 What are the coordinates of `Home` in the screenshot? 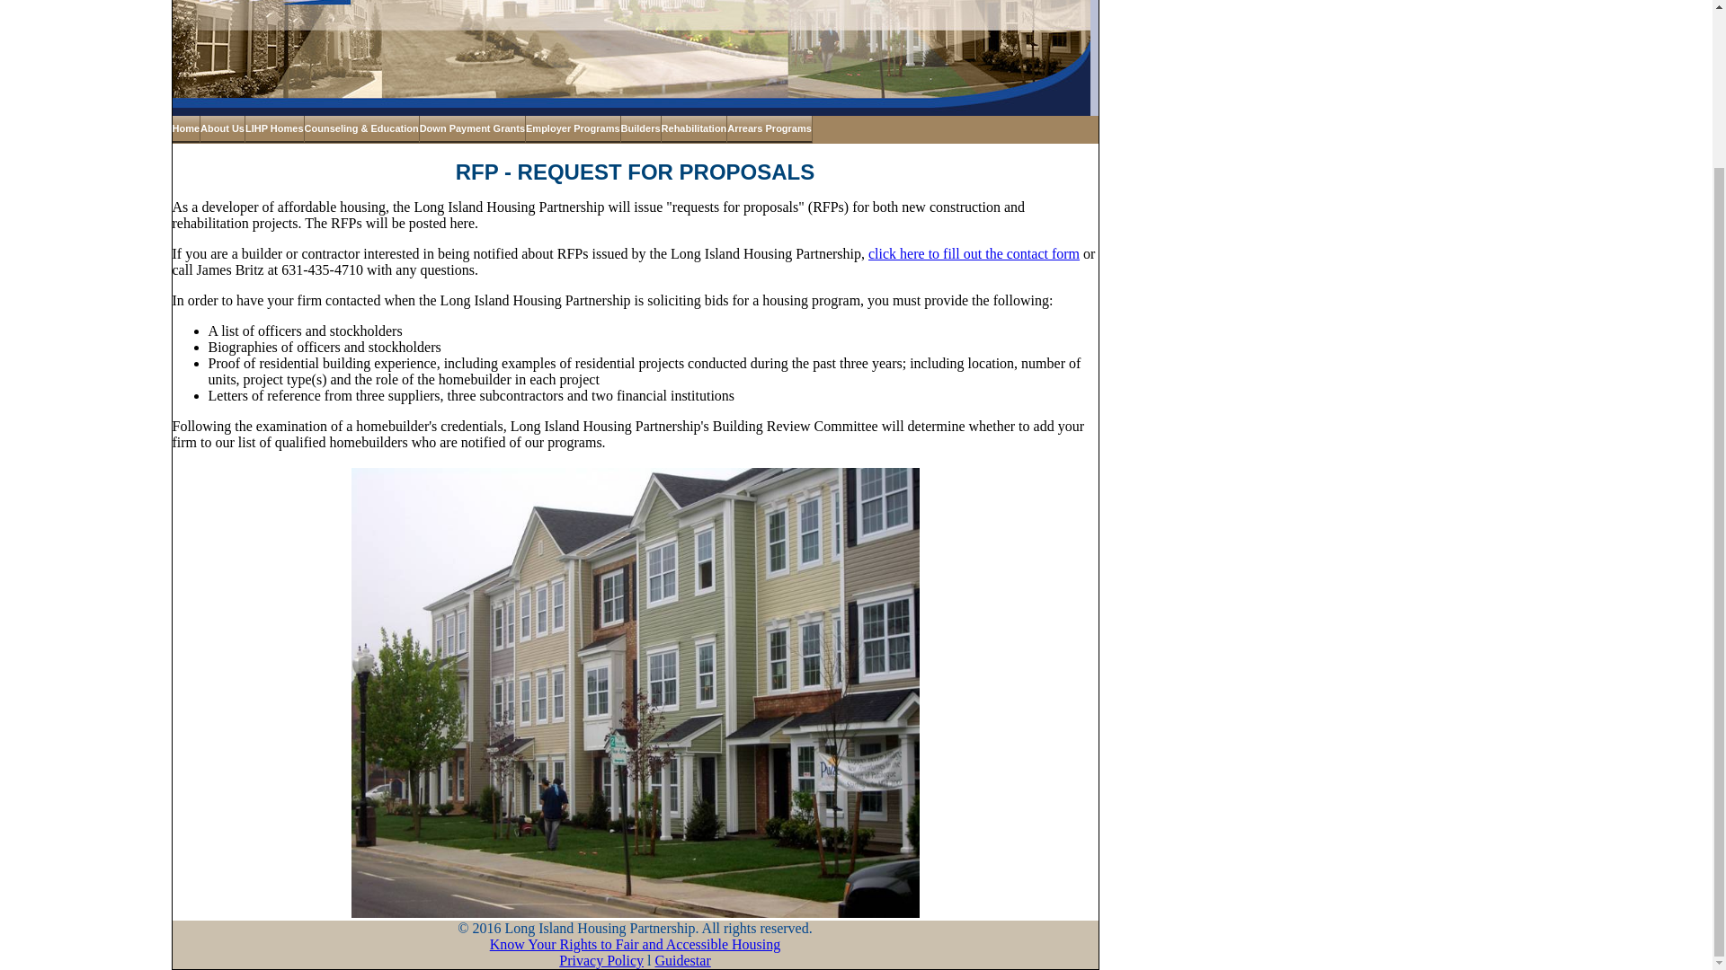 It's located at (187, 129).